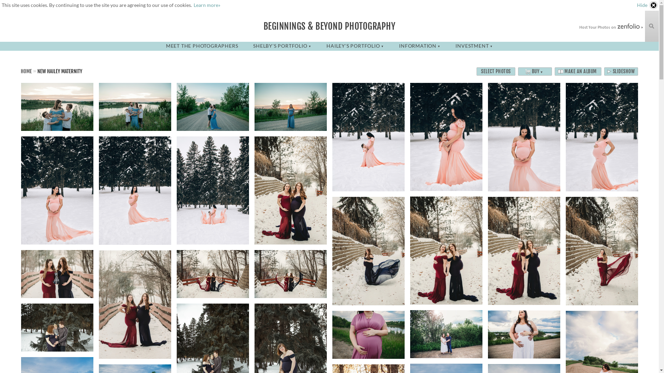 The height and width of the screenshot is (373, 664). What do you see at coordinates (610, 27) in the screenshot?
I see `Host Your Photos on Zenfolio` at bounding box center [610, 27].